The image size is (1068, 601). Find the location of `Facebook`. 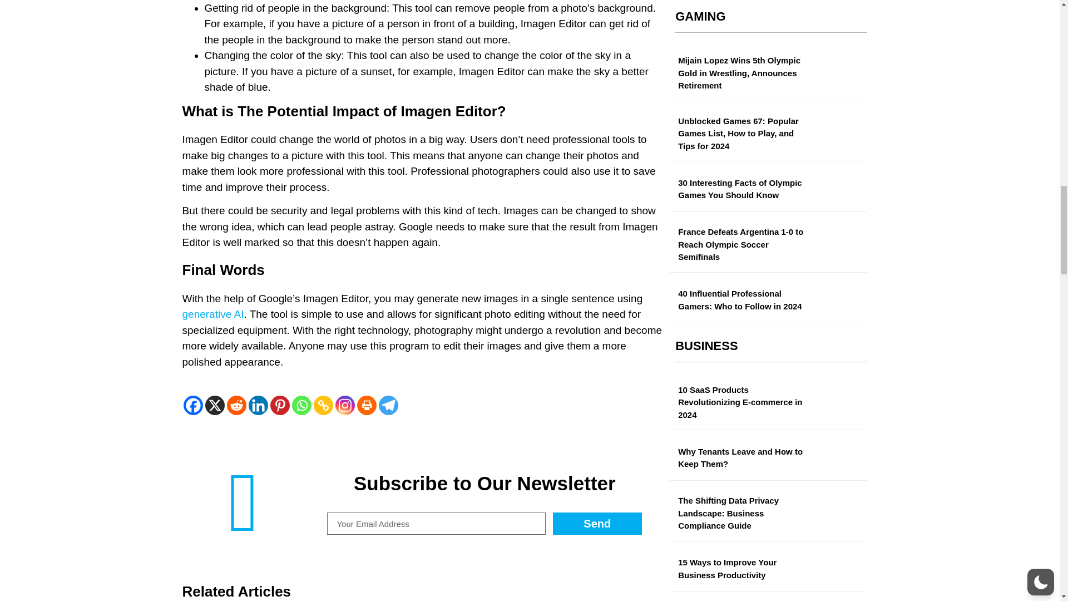

Facebook is located at coordinates (193, 405).